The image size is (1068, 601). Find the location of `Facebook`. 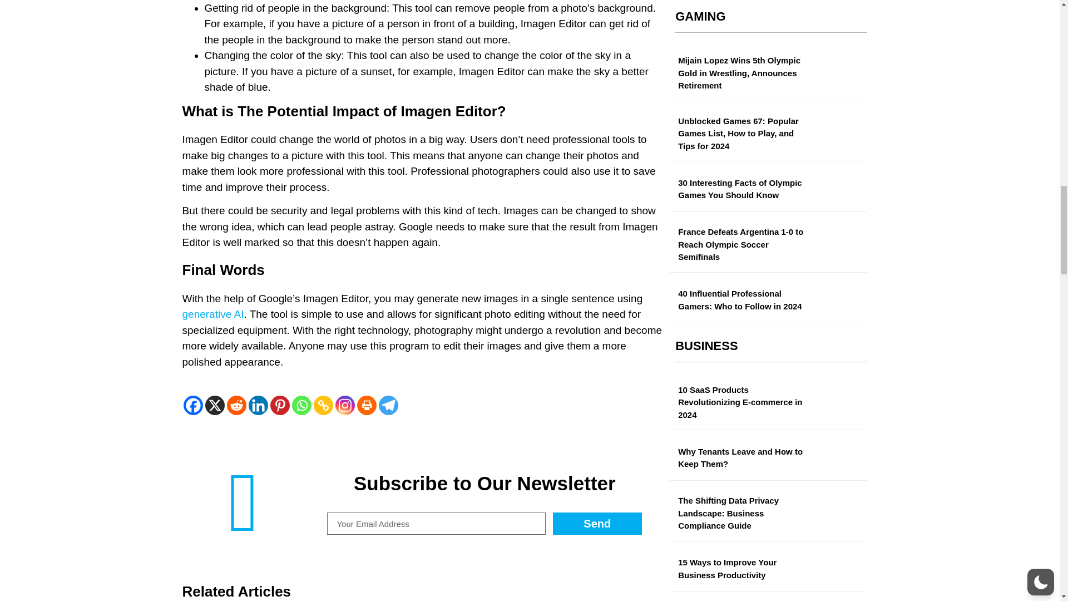

Facebook is located at coordinates (193, 405).